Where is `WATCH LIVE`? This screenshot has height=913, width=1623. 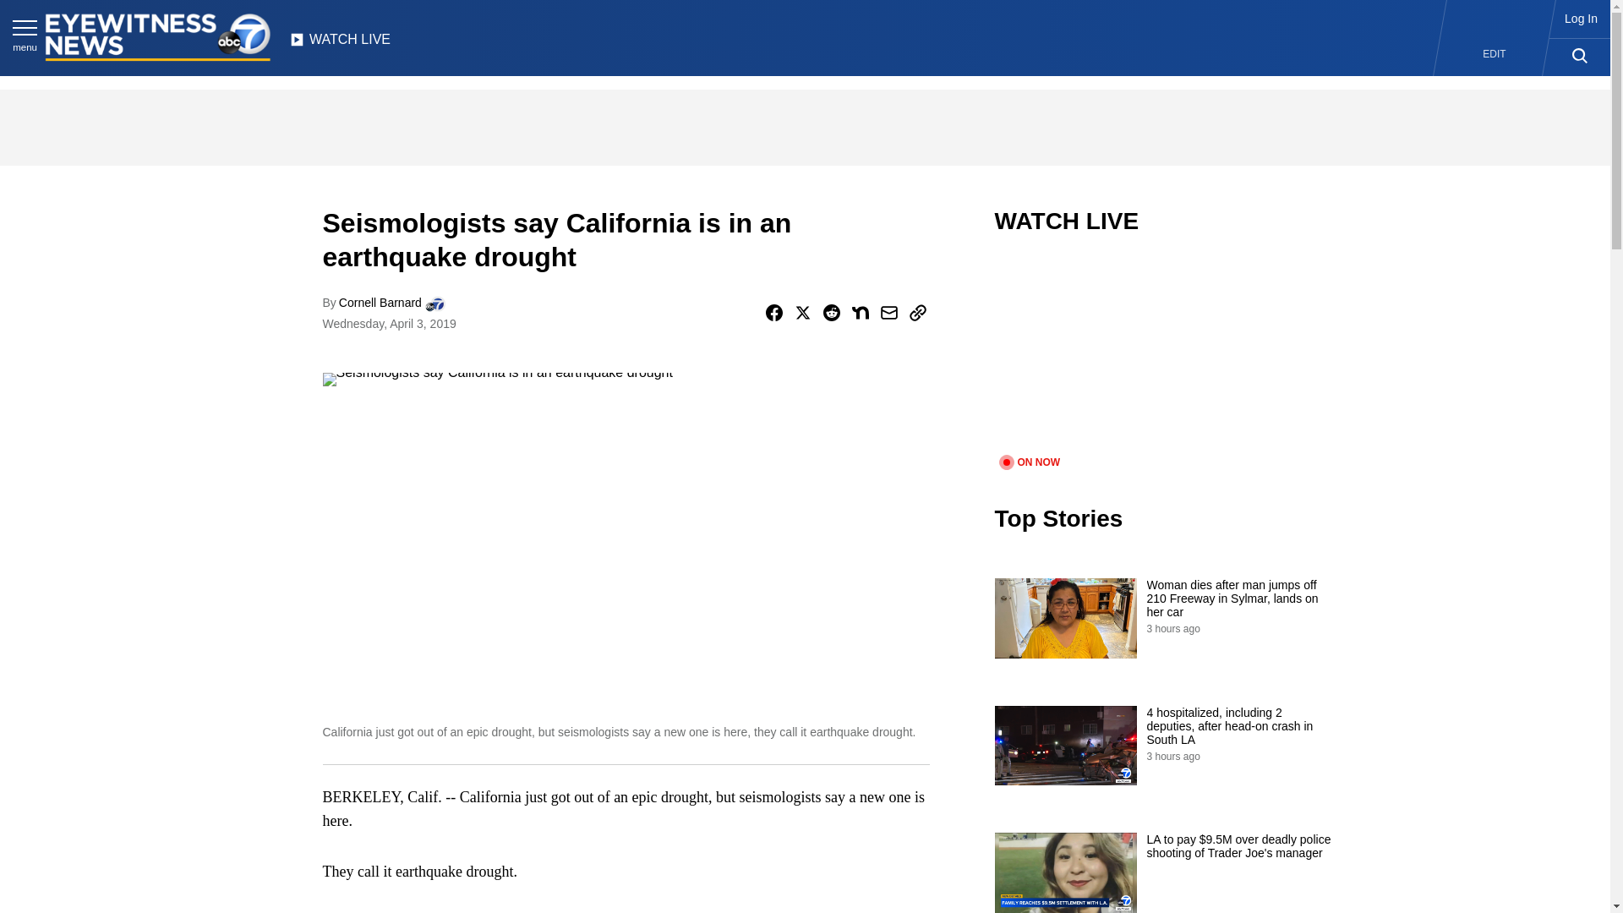 WATCH LIVE is located at coordinates (340, 44).